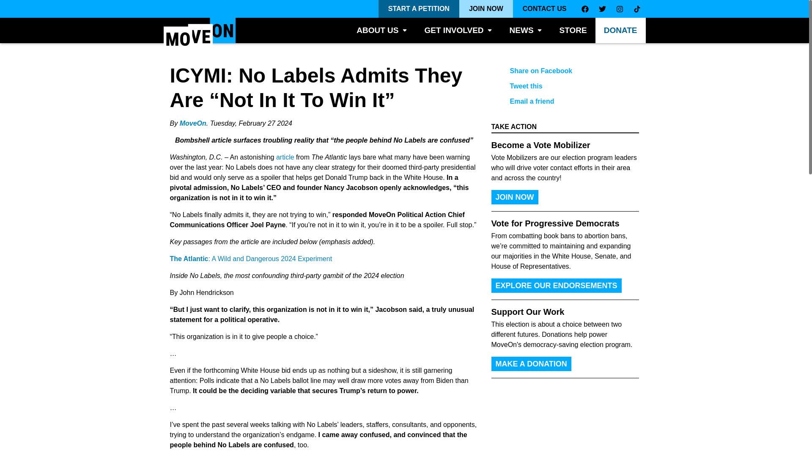  What do you see at coordinates (419, 9) in the screenshot?
I see `START A PETITION` at bounding box center [419, 9].